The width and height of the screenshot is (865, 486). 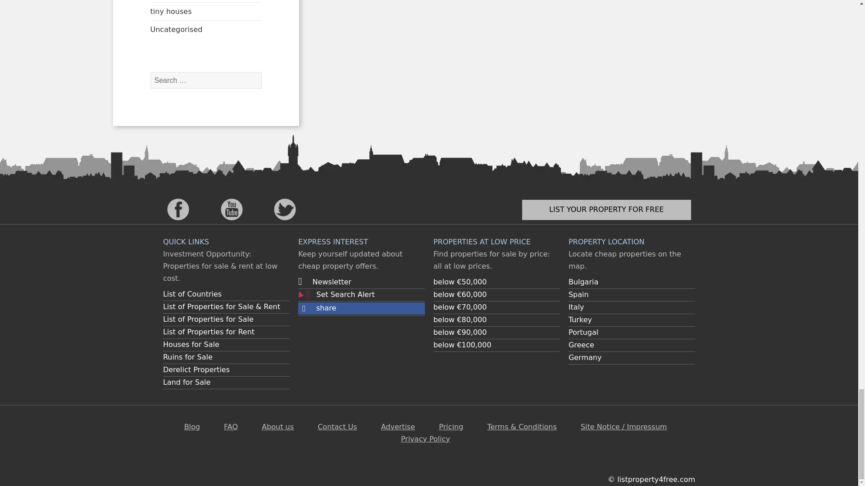 What do you see at coordinates (191, 345) in the screenshot?
I see `Houses for Sale` at bounding box center [191, 345].